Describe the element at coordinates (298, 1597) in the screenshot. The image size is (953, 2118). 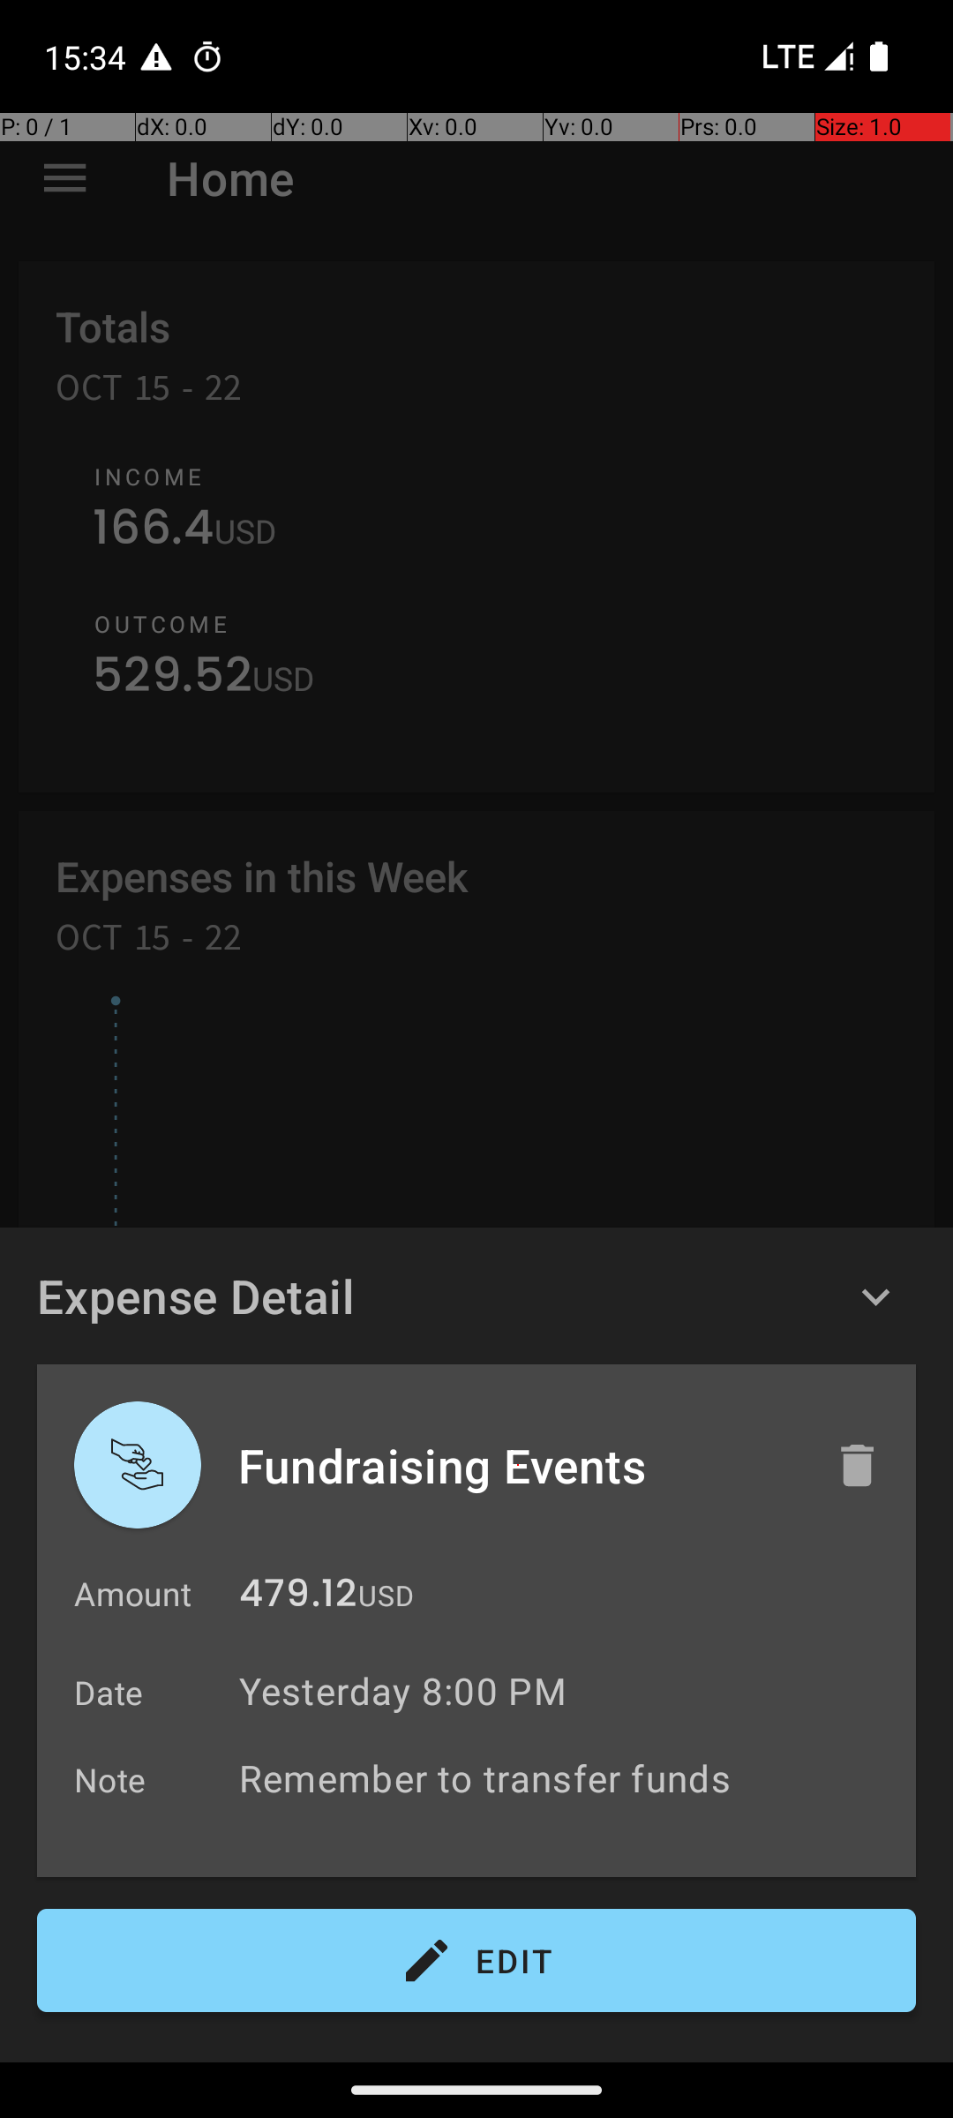
I see `479.12` at that location.